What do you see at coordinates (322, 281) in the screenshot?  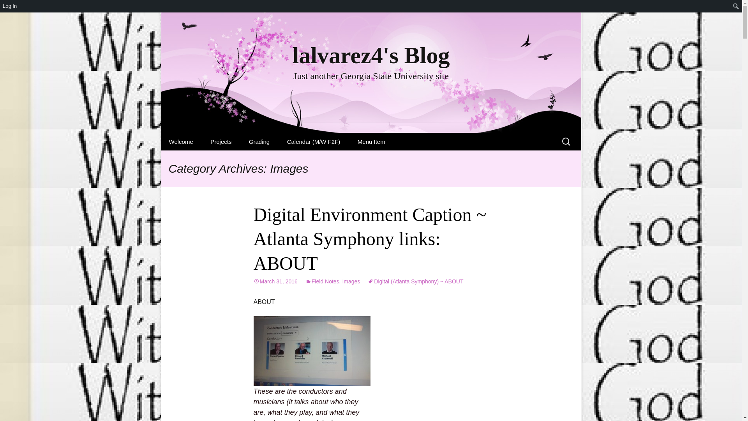 I see `Grading` at bounding box center [322, 281].